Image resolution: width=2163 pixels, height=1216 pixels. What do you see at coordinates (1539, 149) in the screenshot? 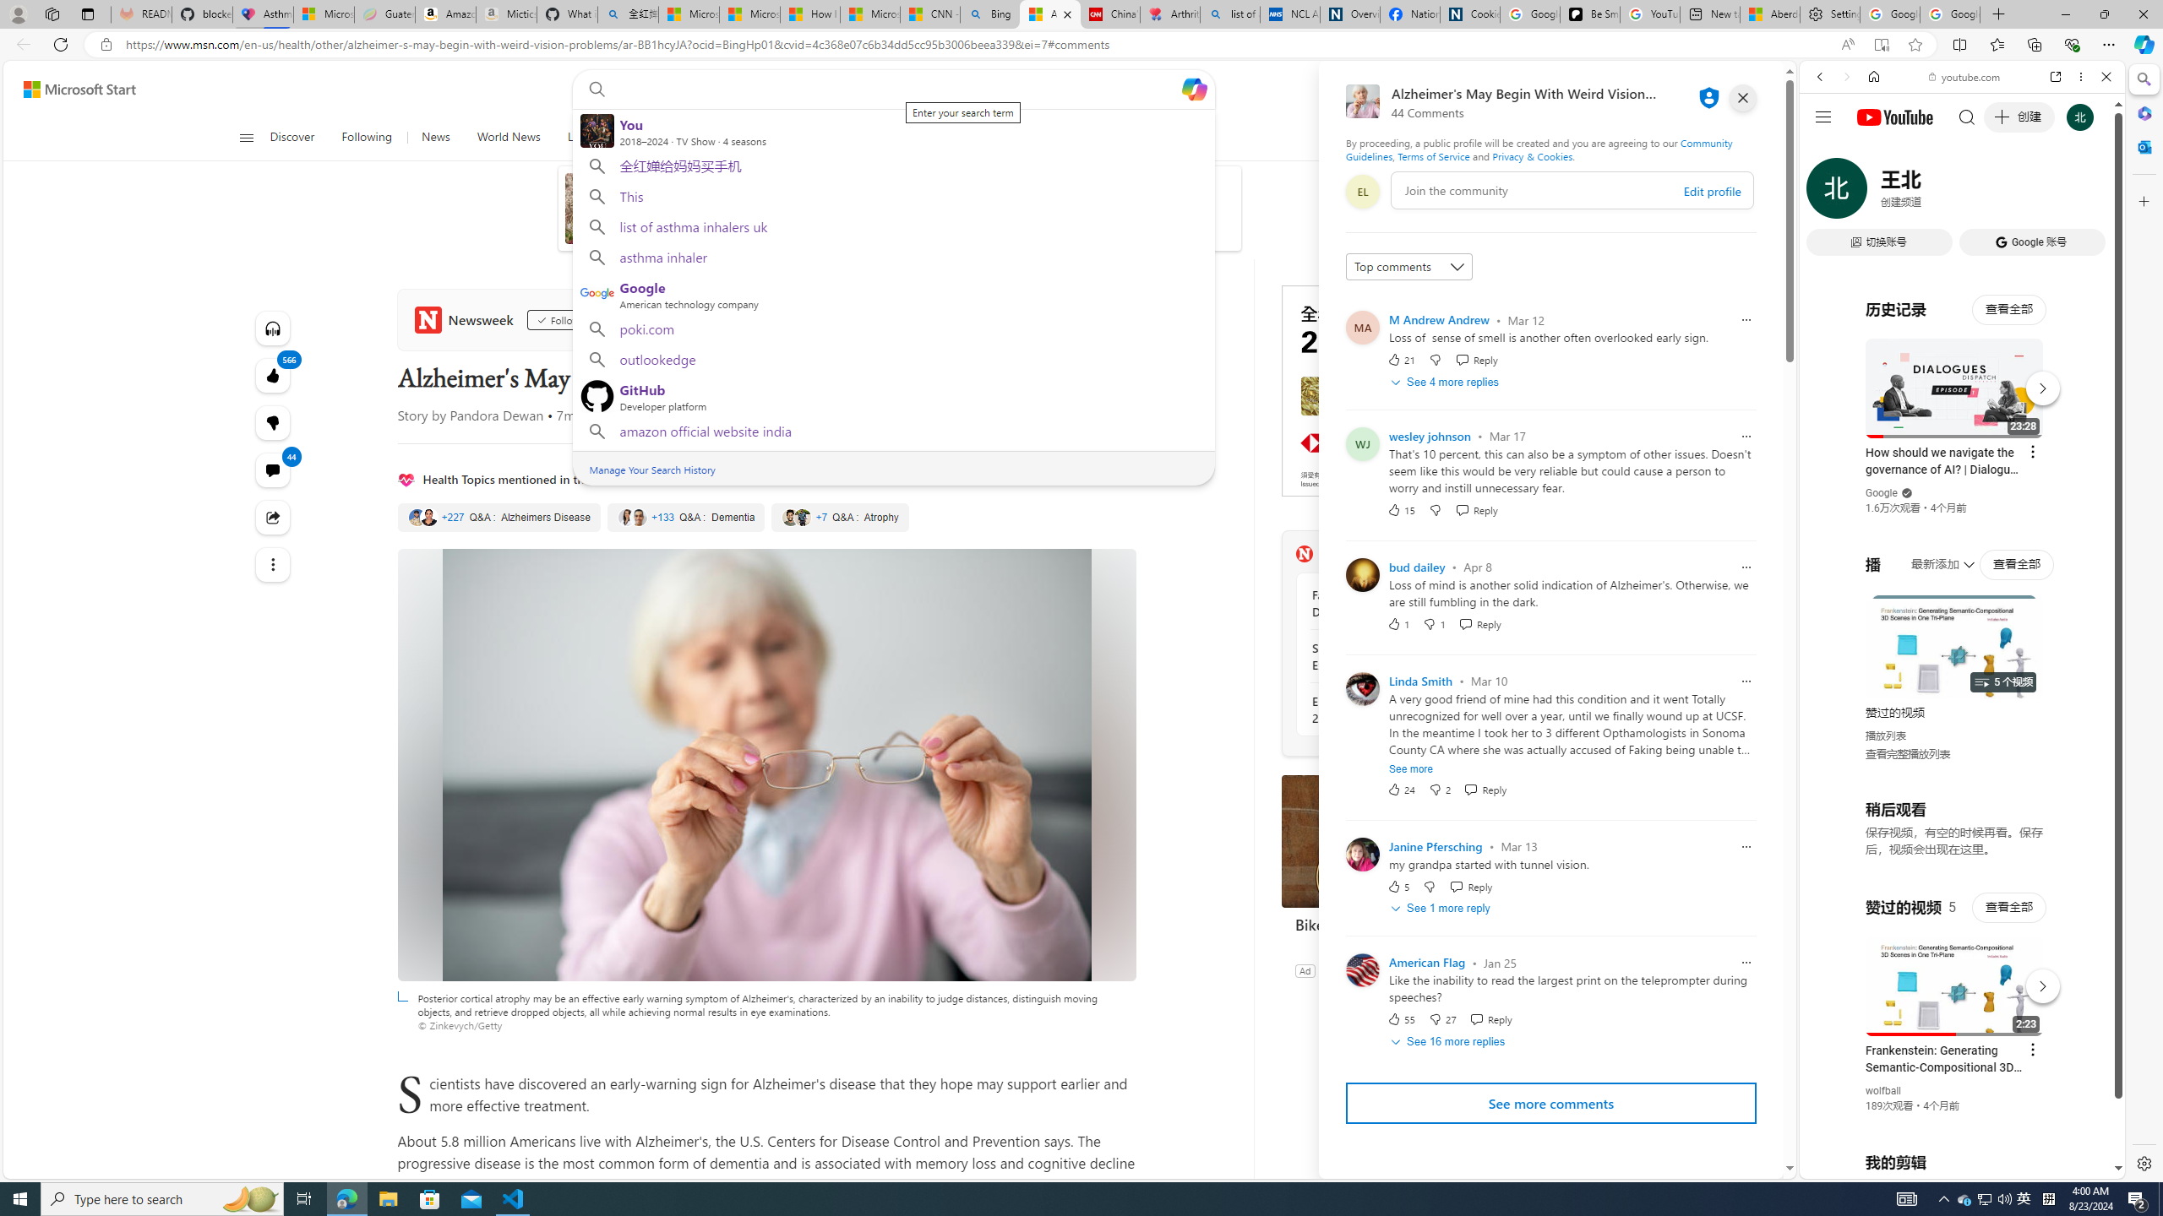
I see `Community Guidelines` at bounding box center [1539, 149].